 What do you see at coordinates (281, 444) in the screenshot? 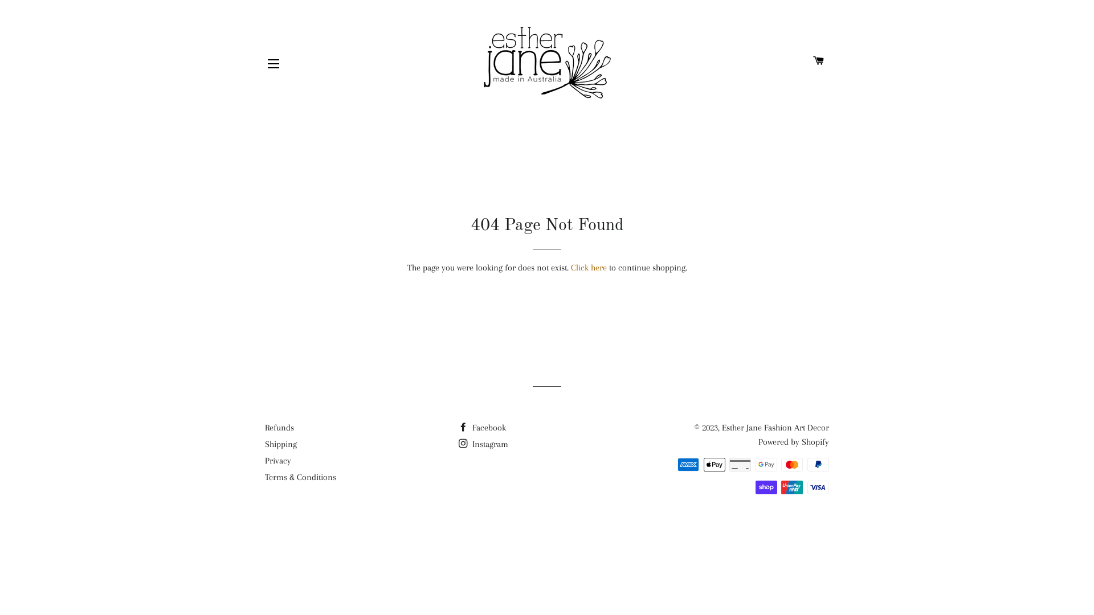
I see `Shipping` at bounding box center [281, 444].